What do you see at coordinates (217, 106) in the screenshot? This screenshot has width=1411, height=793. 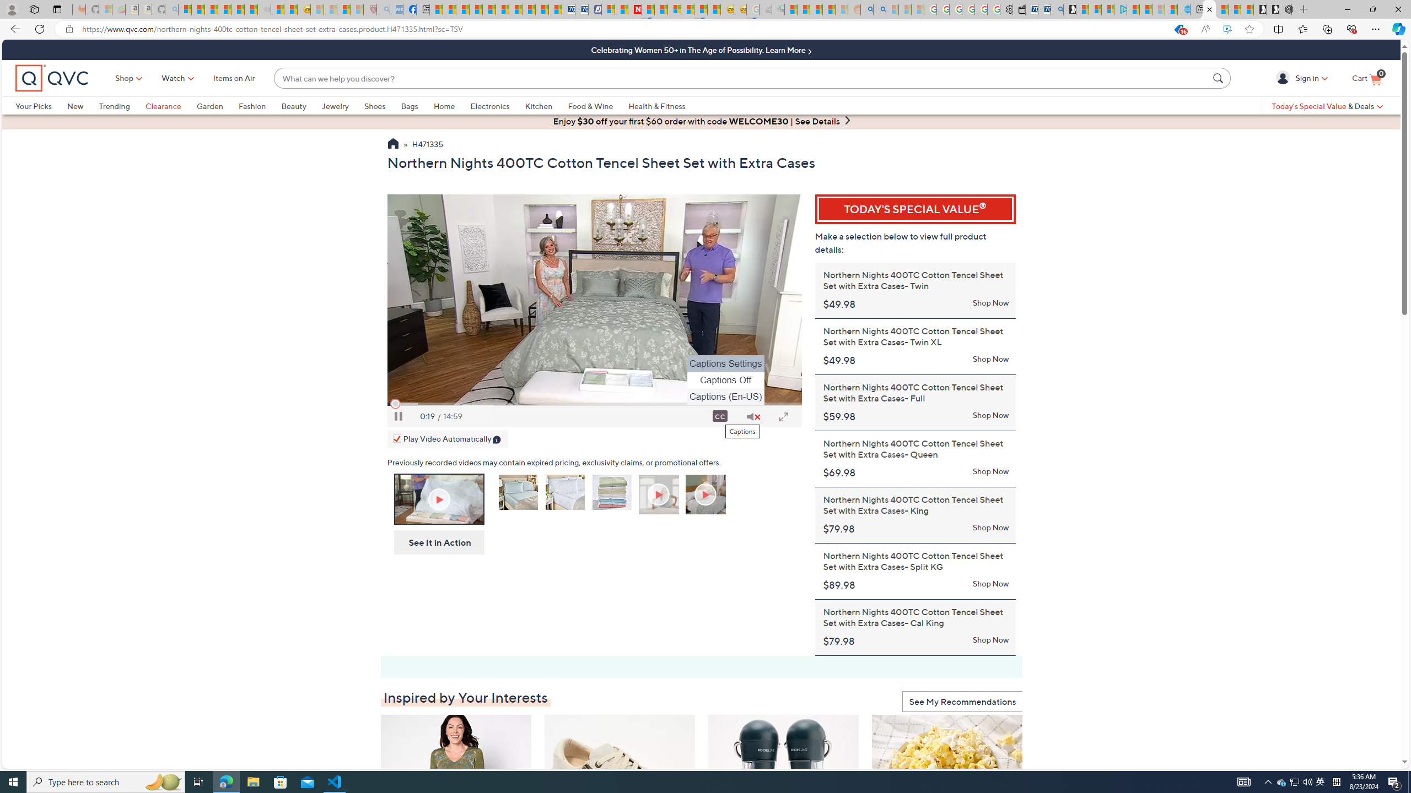 I see `Garden` at bounding box center [217, 106].